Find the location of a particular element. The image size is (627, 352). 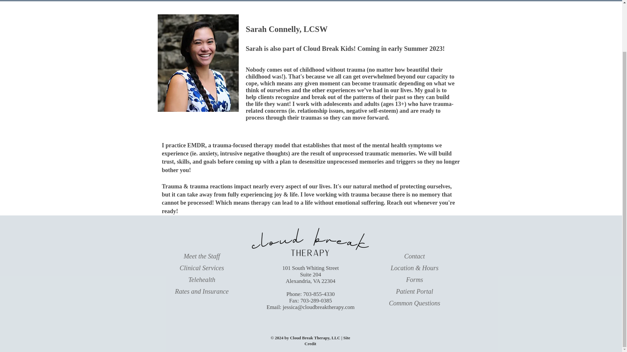

Telehealth is located at coordinates (202, 280).